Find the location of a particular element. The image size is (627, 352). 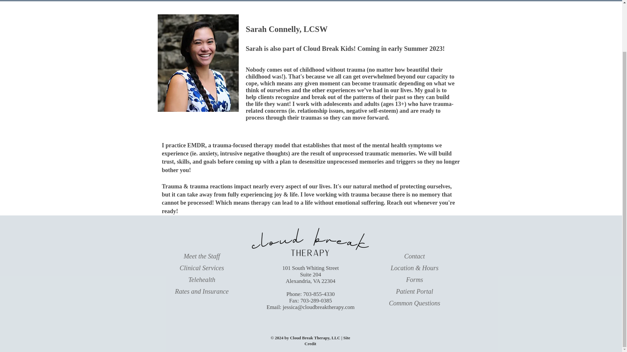

Telehealth is located at coordinates (202, 280).